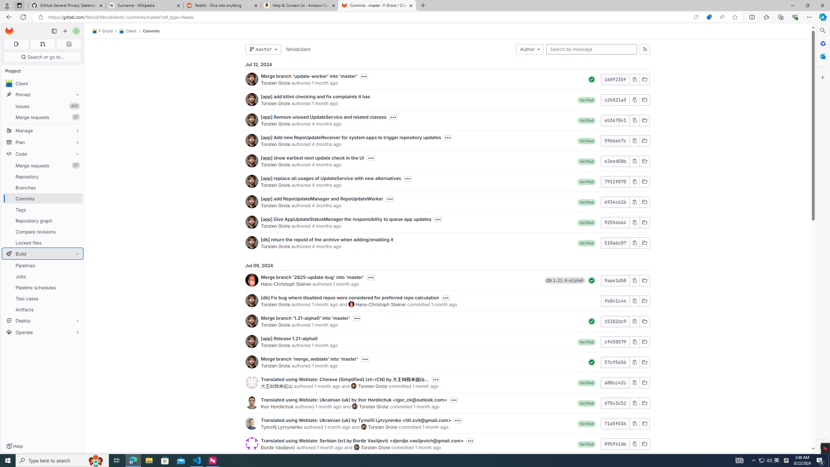  I want to click on Merge requests27, so click(43, 165).